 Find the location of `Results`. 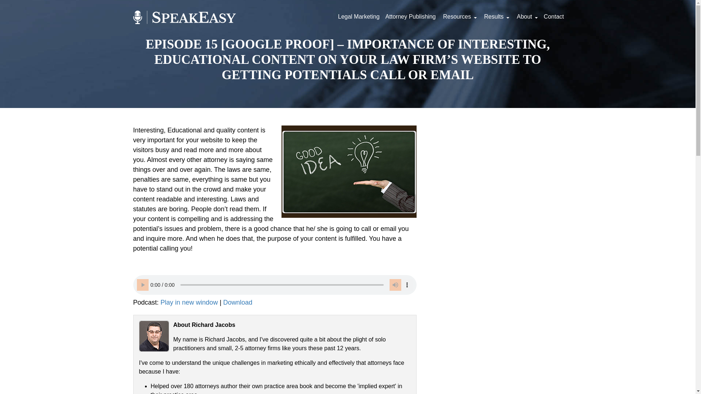

Results is located at coordinates (496, 17).